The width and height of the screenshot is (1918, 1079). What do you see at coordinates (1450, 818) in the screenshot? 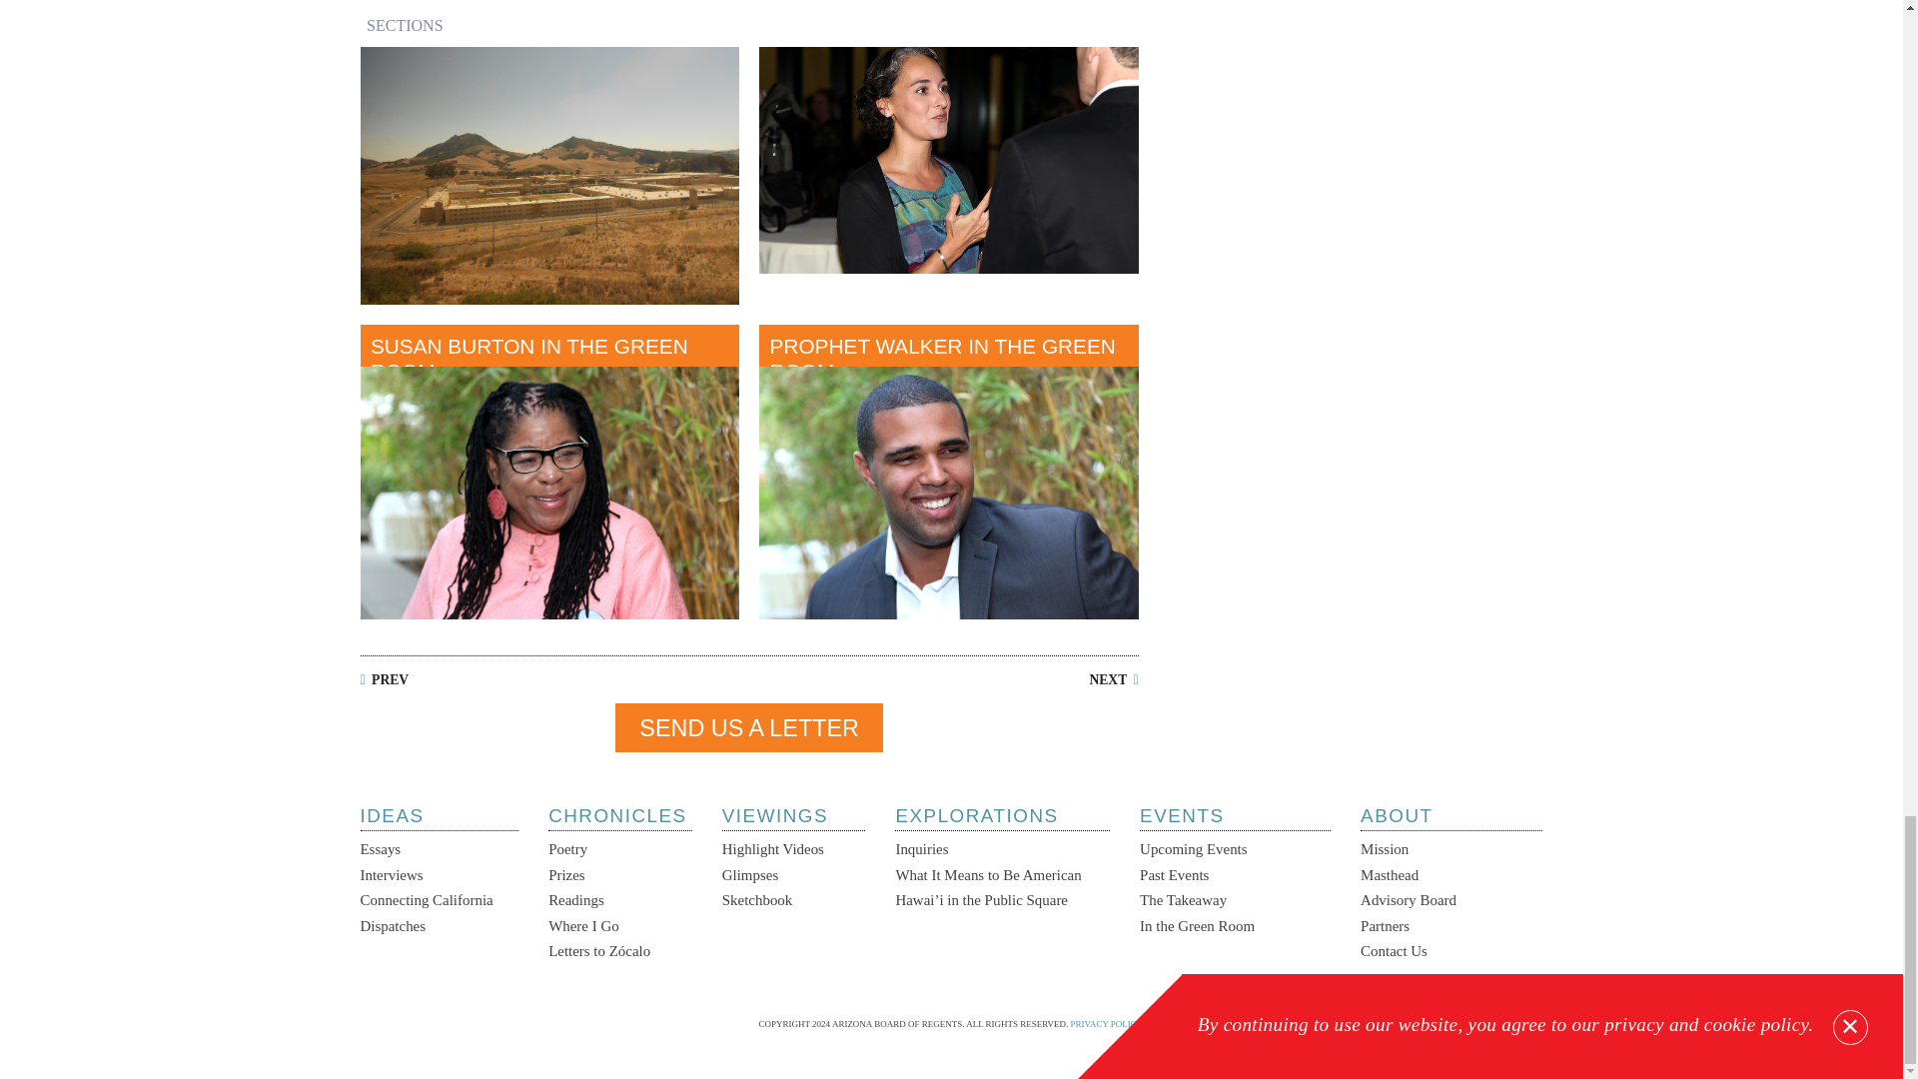
I see `About` at bounding box center [1450, 818].